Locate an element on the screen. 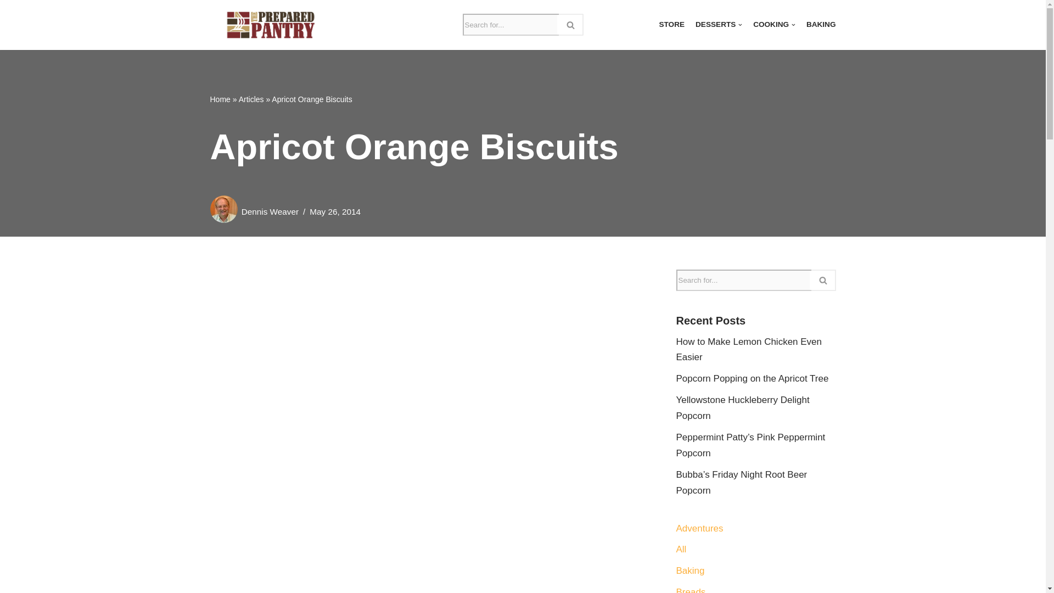 The height and width of the screenshot is (593, 1054). COOKING is located at coordinates (774, 25).